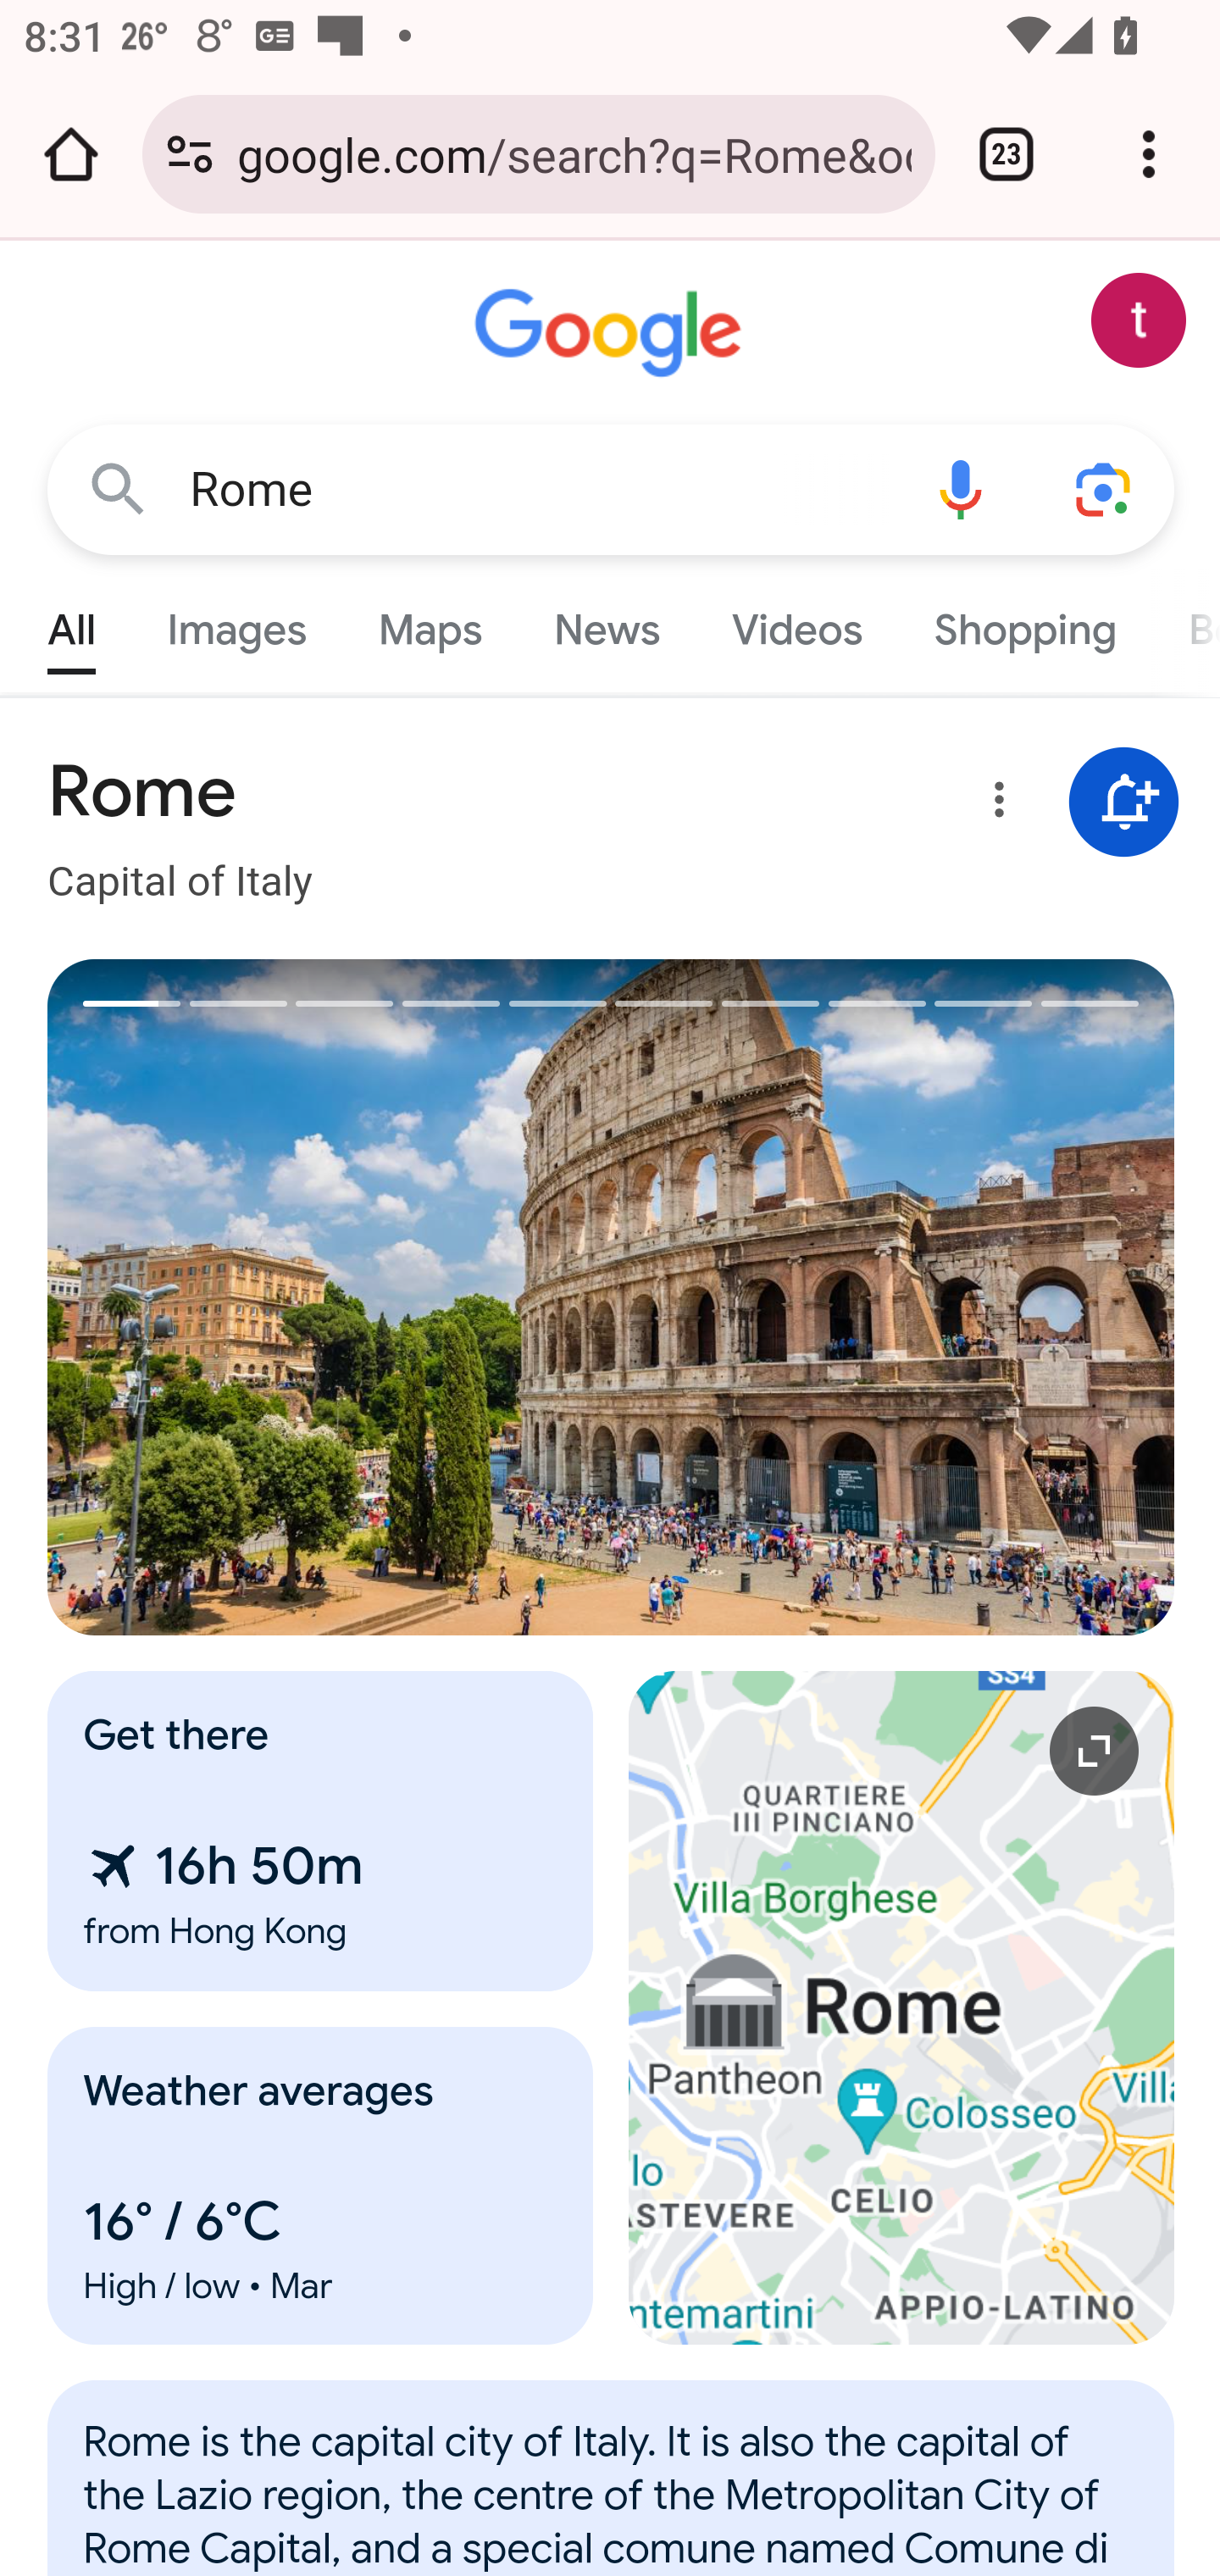 The height and width of the screenshot is (2576, 1220). Describe the element at coordinates (429, 622) in the screenshot. I see `Maps` at that location.